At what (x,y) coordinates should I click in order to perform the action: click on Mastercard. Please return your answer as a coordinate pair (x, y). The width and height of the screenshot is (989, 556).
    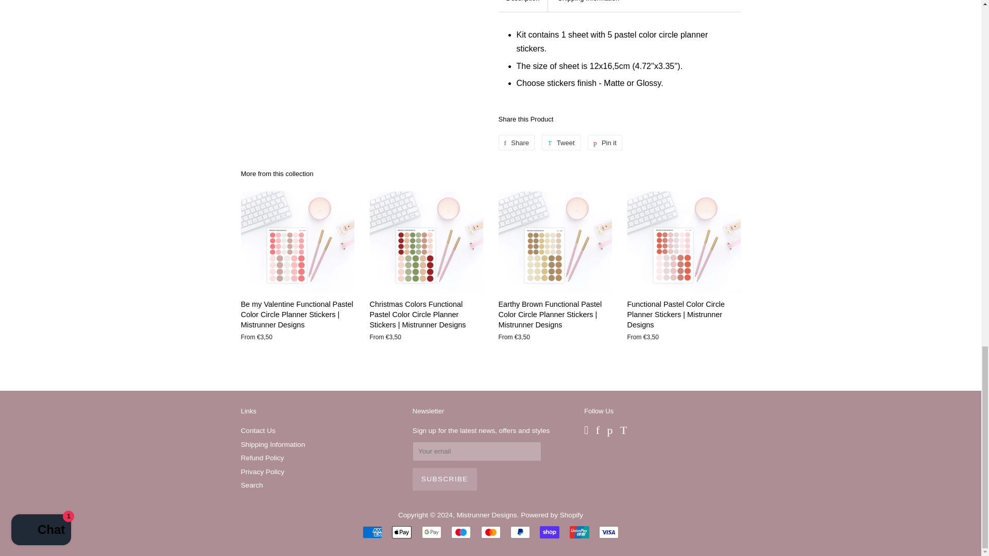
    Looking at the image, I should click on (490, 532).